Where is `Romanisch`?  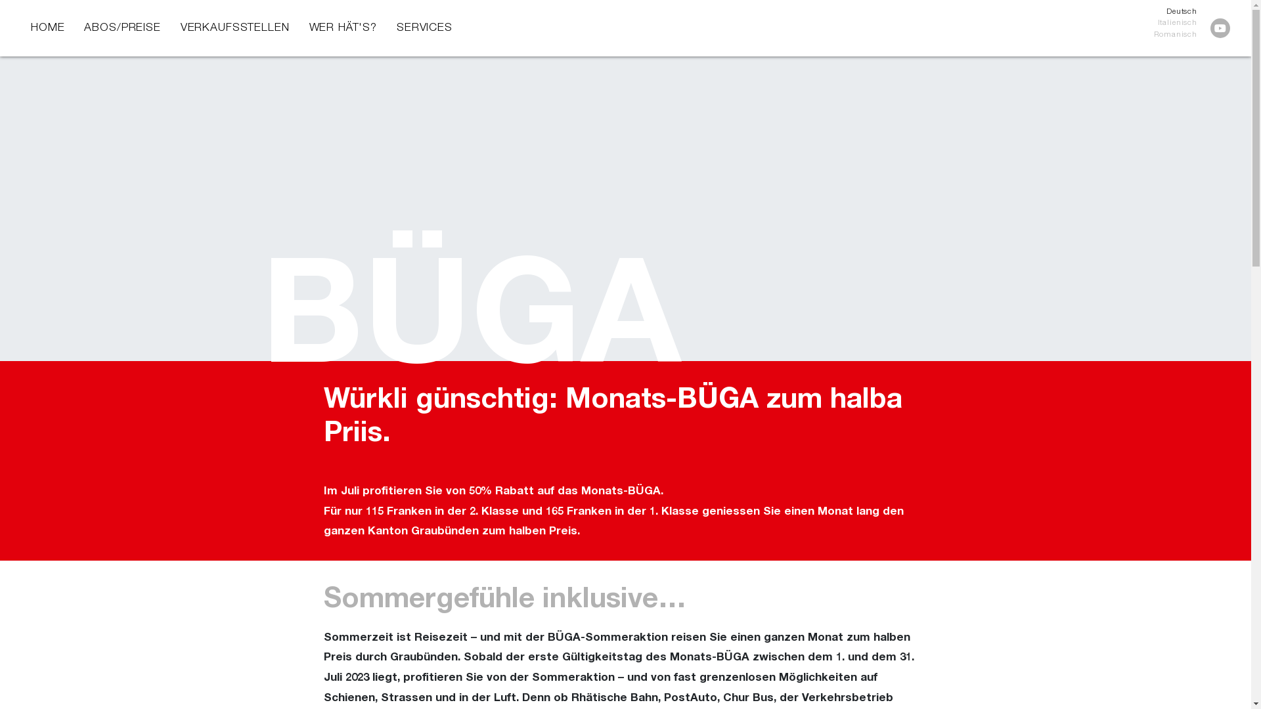
Romanisch is located at coordinates (1176, 35).